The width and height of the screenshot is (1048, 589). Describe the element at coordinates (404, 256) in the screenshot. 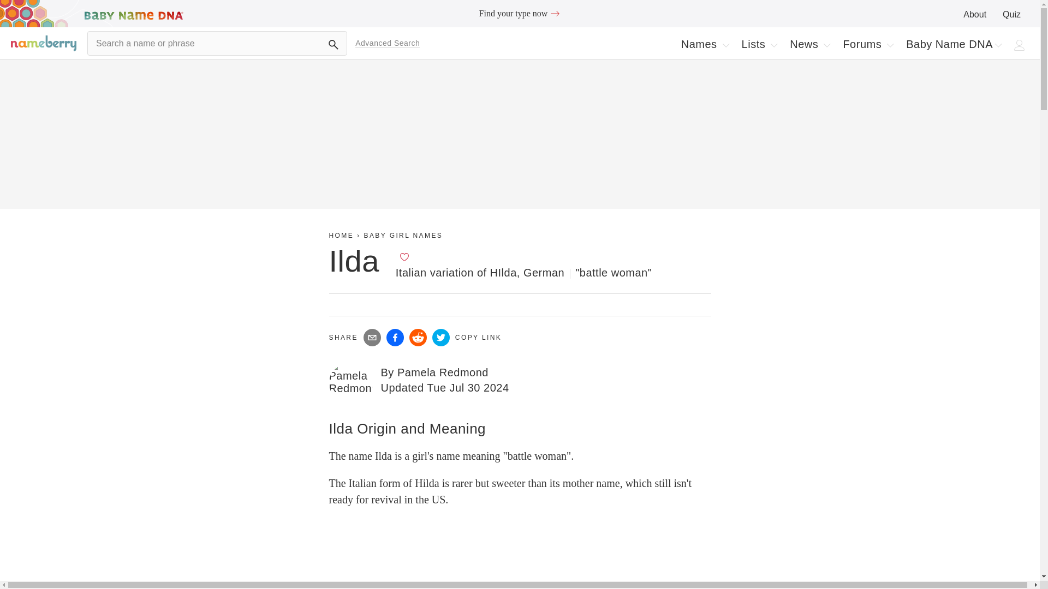

I see `Chevron - Down` at that location.